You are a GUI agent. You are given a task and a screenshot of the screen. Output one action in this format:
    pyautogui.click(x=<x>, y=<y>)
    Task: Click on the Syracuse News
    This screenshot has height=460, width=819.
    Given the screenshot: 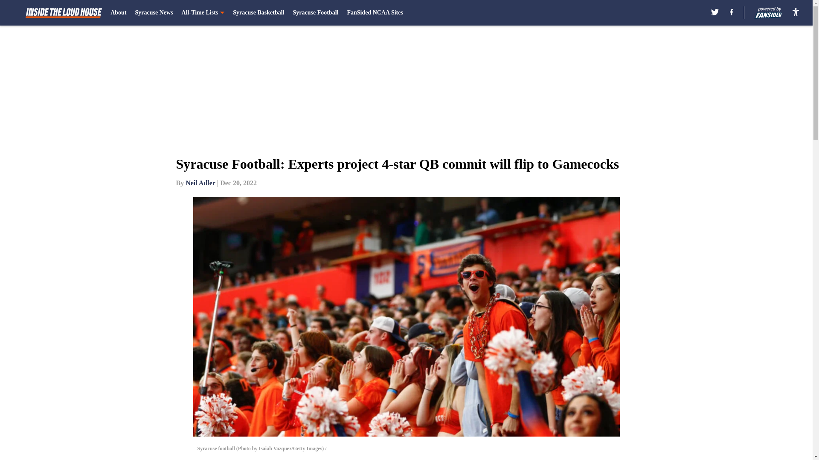 What is the action you would take?
    pyautogui.click(x=154, y=13)
    